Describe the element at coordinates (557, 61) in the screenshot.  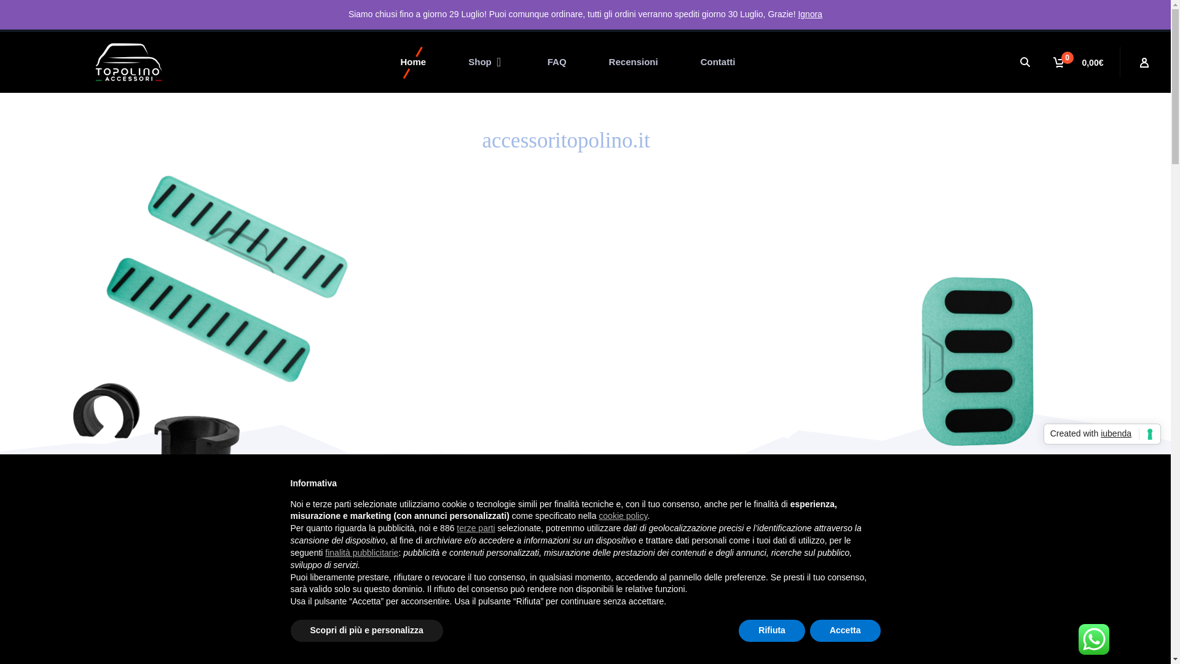
I see `FAQ` at that location.